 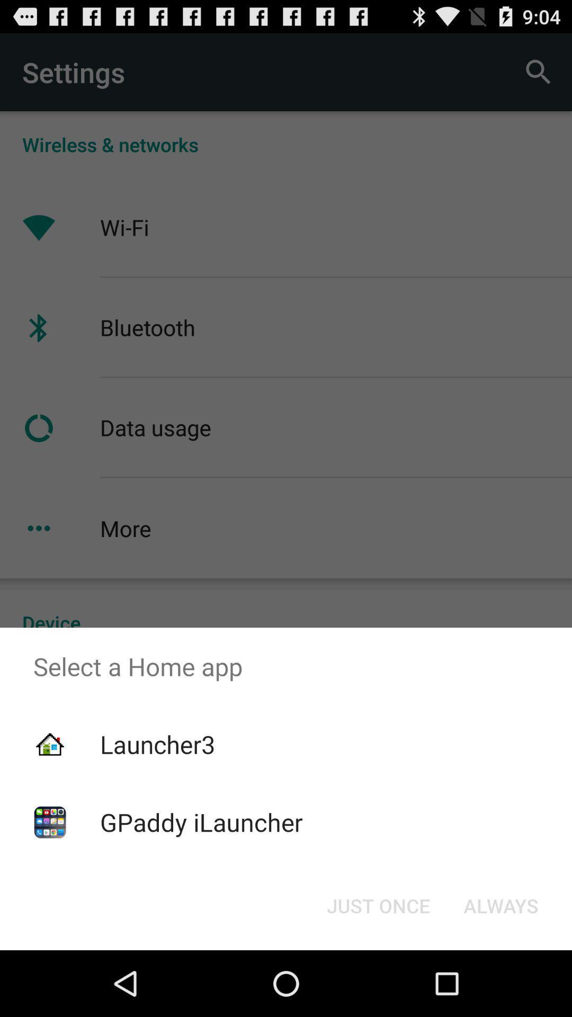 What do you see at coordinates (501, 906) in the screenshot?
I see `launch icon next to just once` at bounding box center [501, 906].